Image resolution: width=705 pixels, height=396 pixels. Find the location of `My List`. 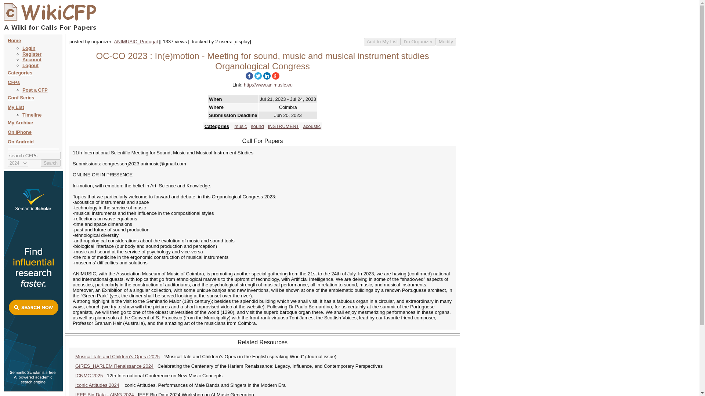

My List is located at coordinates (16, 107).